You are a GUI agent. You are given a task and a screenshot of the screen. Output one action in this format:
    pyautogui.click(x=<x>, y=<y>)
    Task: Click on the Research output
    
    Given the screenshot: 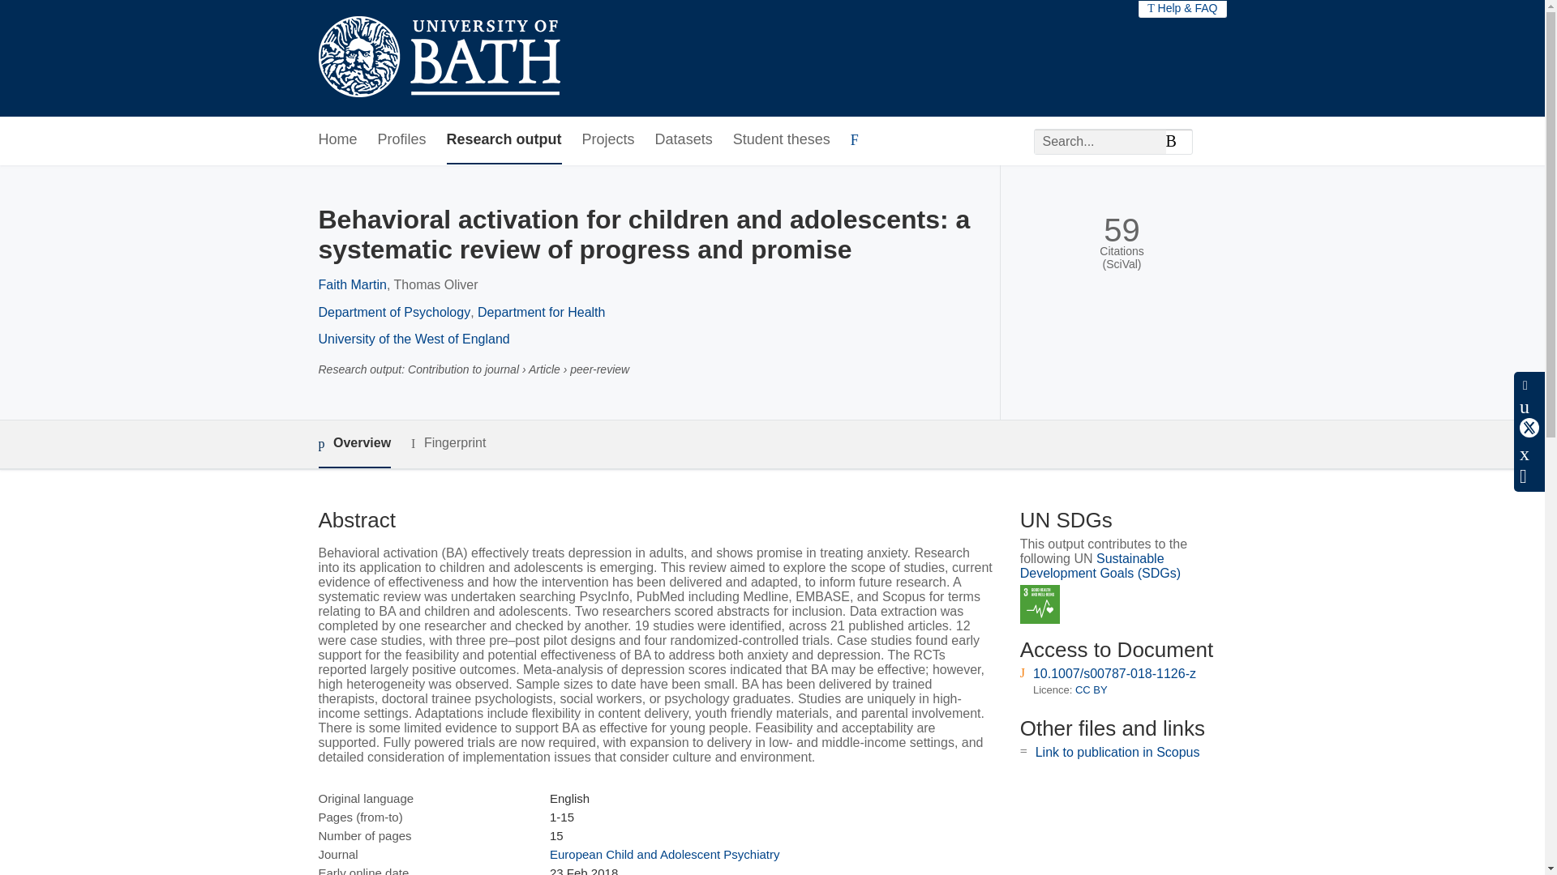 What is the action you would take?
    pyautogui.click(x=504, y=140)
    